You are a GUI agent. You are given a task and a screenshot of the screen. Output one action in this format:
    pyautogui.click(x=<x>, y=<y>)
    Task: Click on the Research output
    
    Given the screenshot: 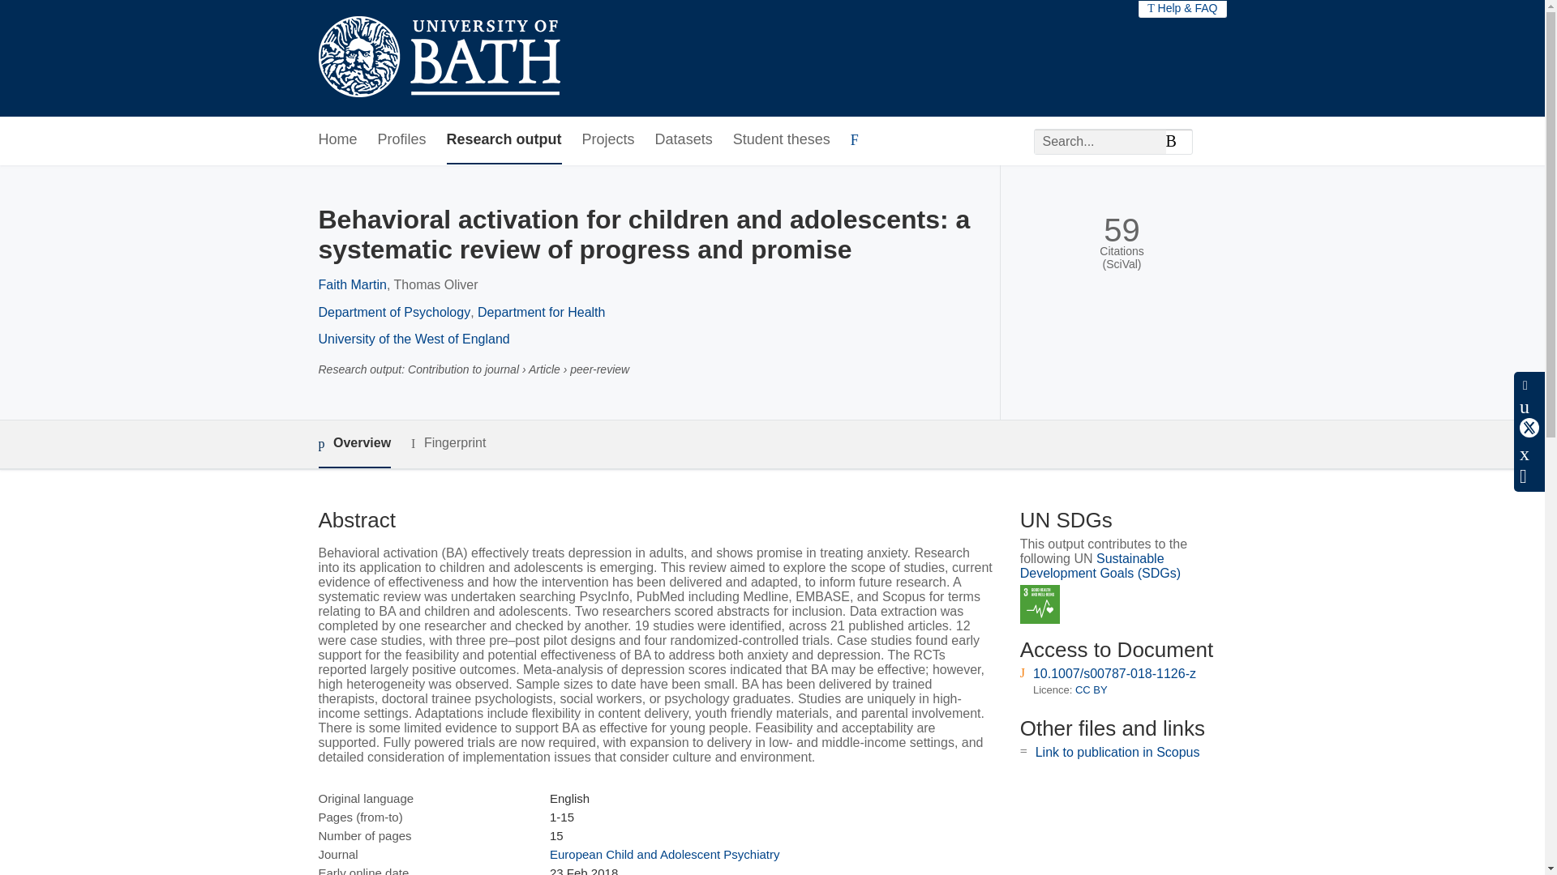 What is the action you would take?
    pyautogui.click(x=504, y=140)
    